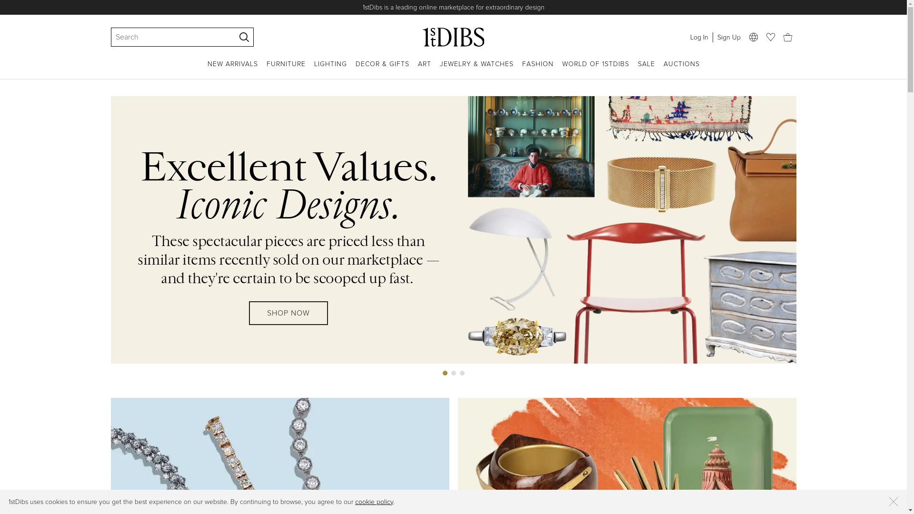 Image resolution: width=914 pixels, height=514 pixels. What do you see at coordinates (646, 69) in the screenshot?
I see `SALE` at bounding box center [646, 69].